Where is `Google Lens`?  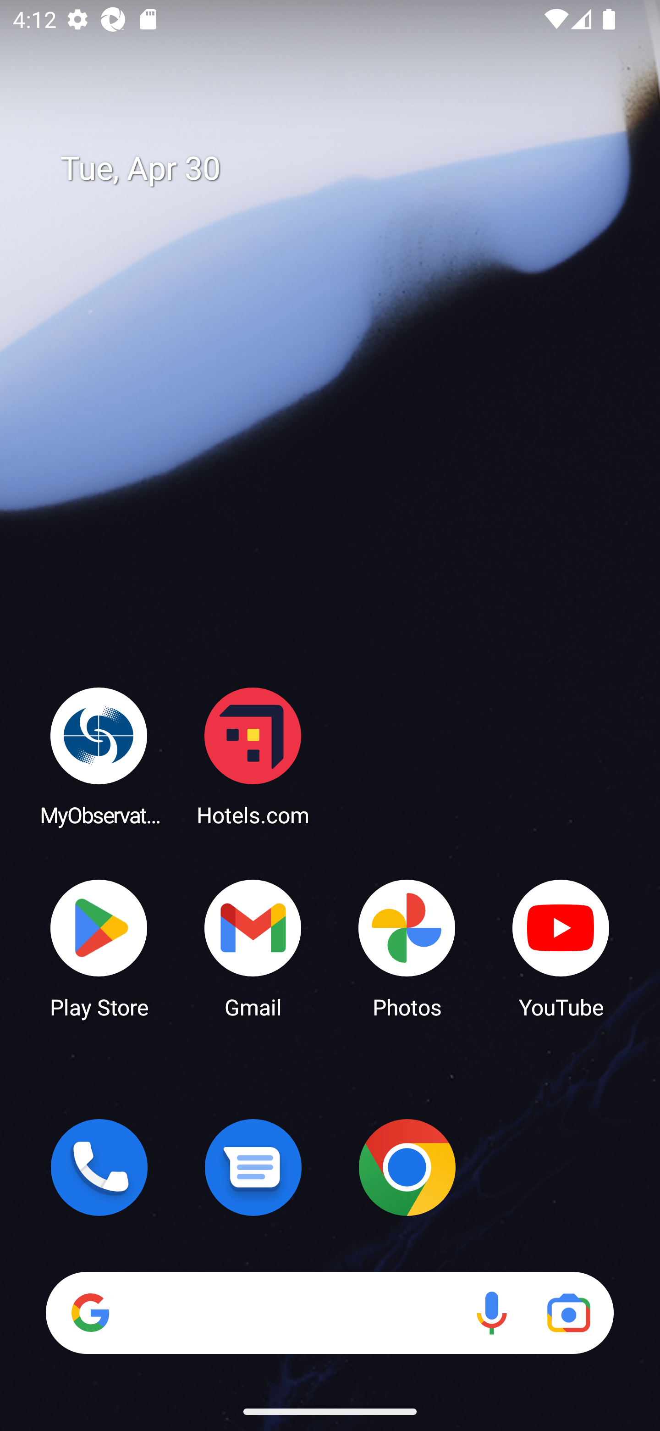 Google Lens is located at coordinates (568, 1313).